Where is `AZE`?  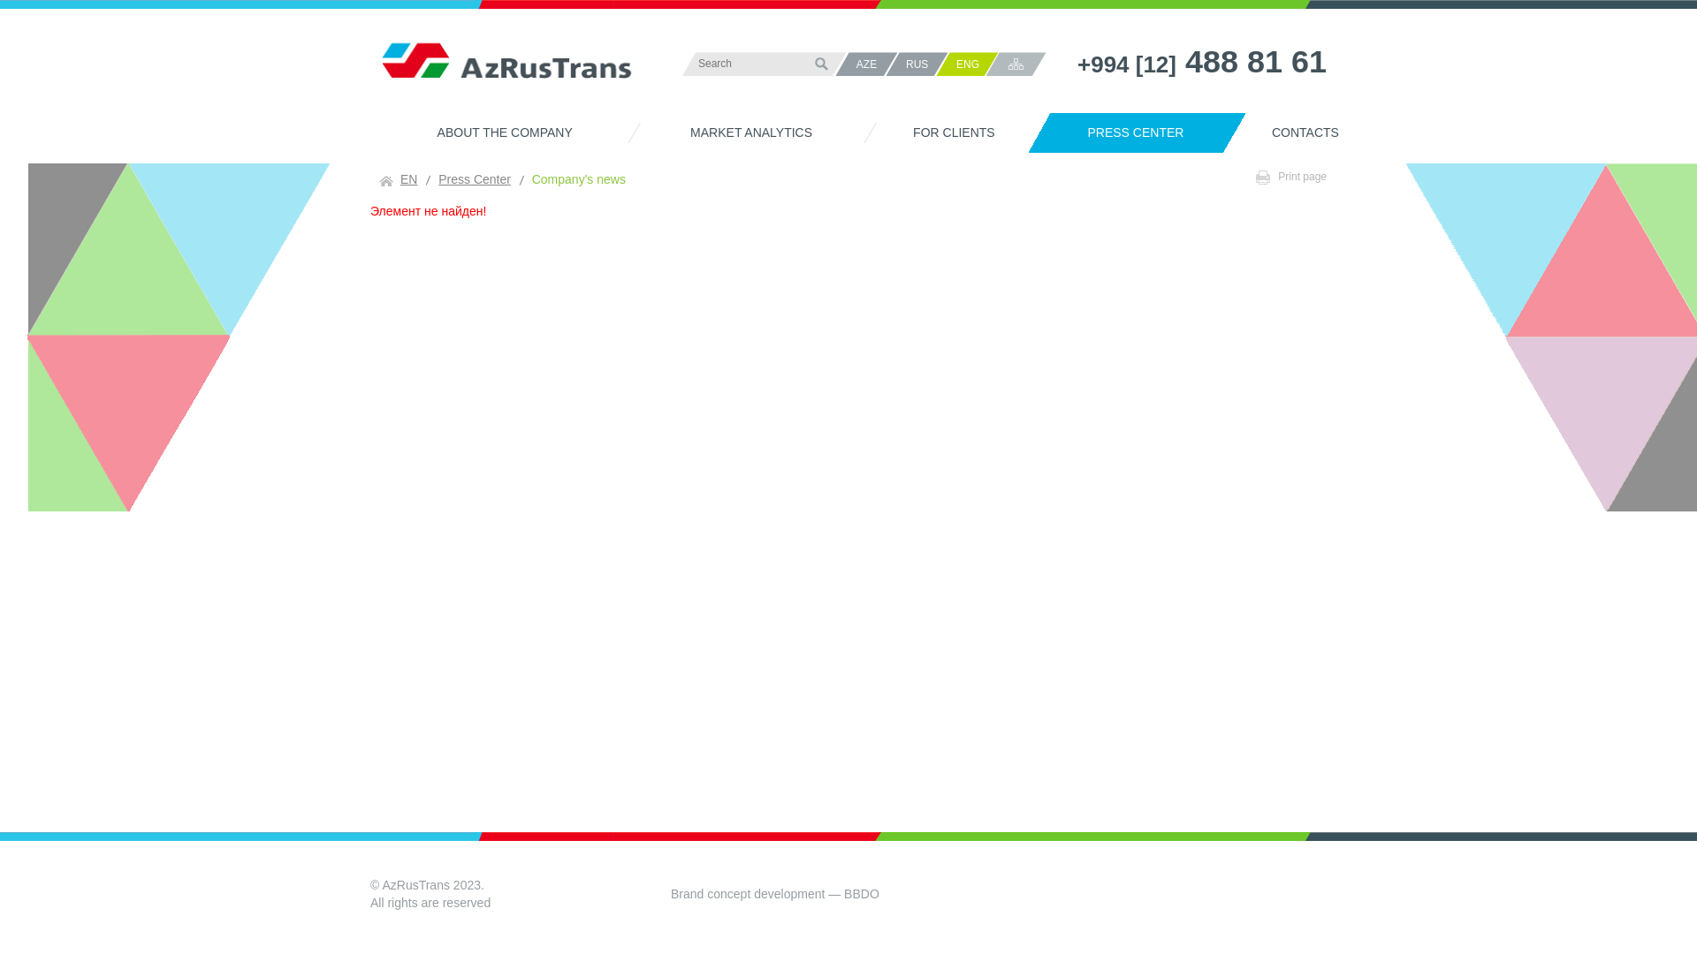 AZE is located at coordinates (874, 64).